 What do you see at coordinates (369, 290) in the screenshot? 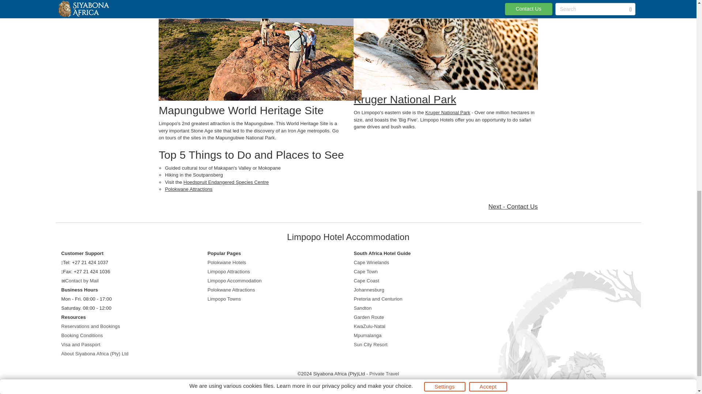
I see `Johannesburg` at bounding box center [369, 290].